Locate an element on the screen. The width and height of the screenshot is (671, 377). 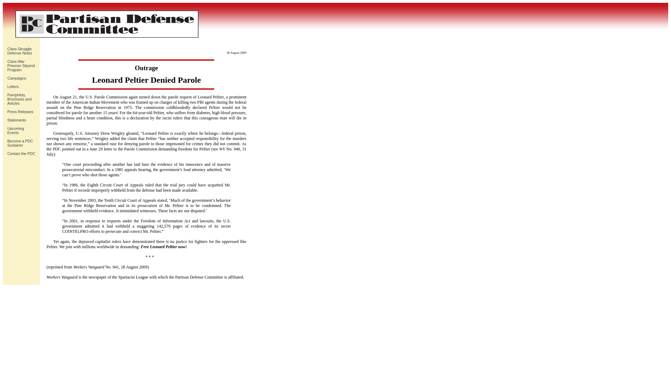
Letters is located at coordinates (13, 86).